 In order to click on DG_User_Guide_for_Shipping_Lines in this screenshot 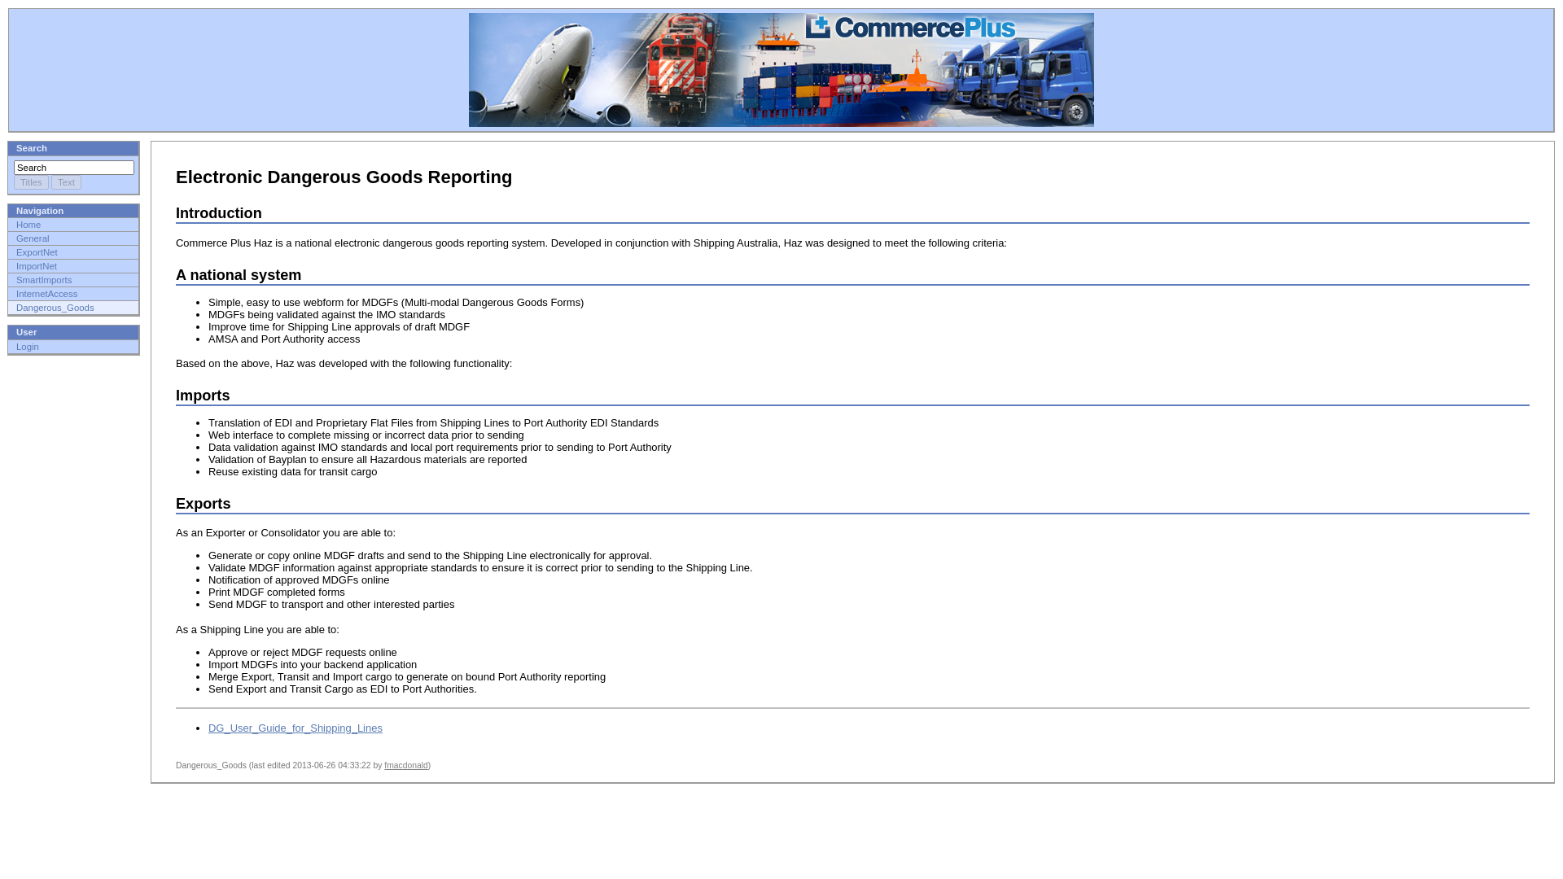, I will do `click(296, 728)`.